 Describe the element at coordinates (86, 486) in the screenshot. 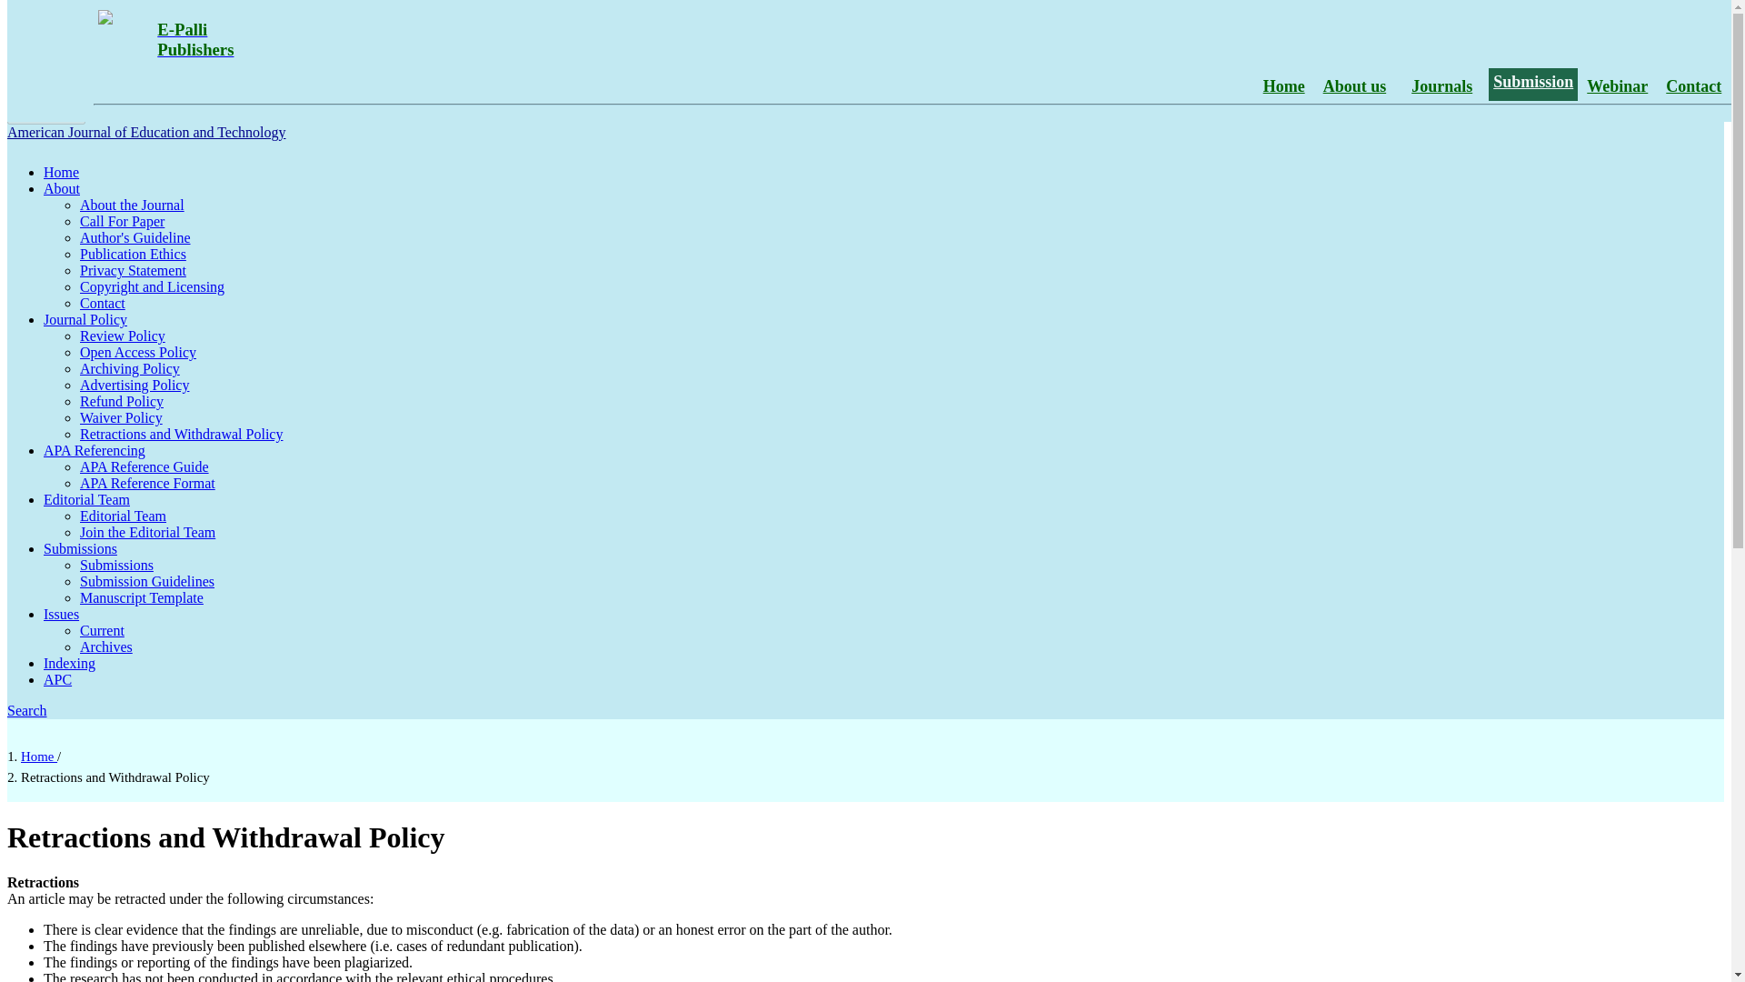

I see `Submissions` at that location.